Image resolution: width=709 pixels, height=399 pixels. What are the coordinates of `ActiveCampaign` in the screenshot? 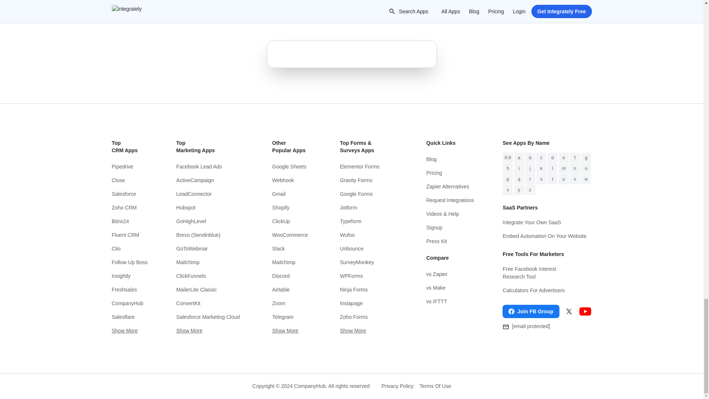 It's located at (209, 180).